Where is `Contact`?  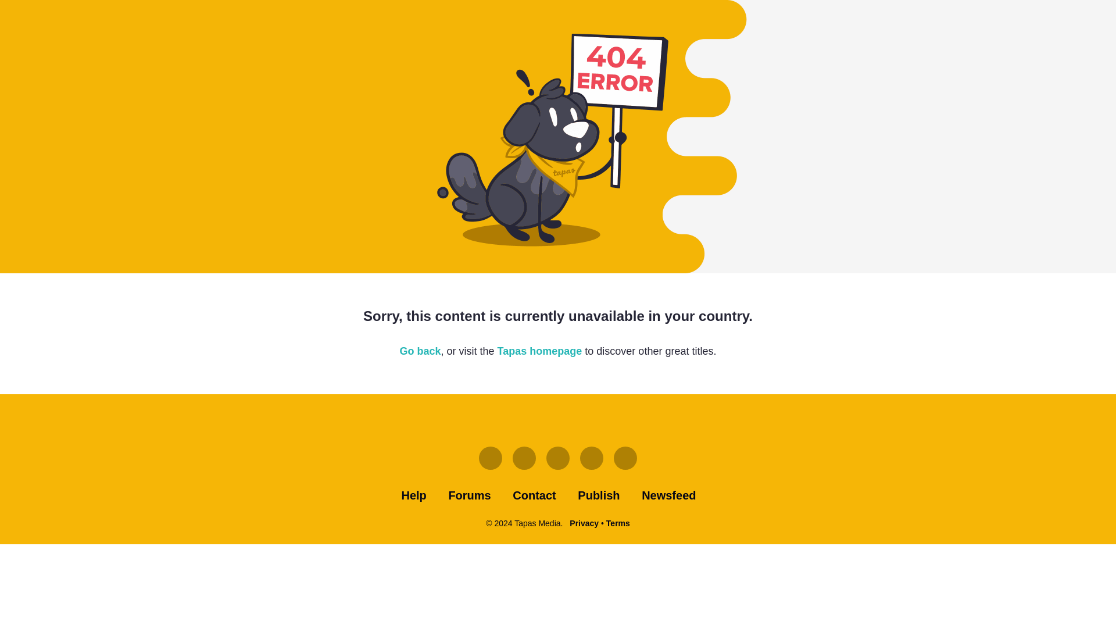
Contact is located at coordinates (534, 495).